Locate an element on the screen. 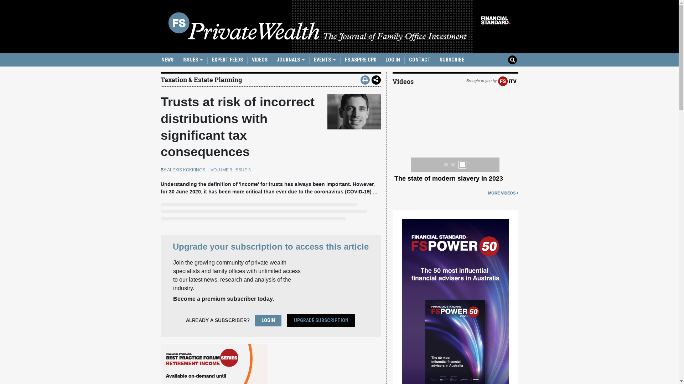 The height and width of the screenshot is (384, 684). MORE VIDEOS is located at coordinates (503, 193).